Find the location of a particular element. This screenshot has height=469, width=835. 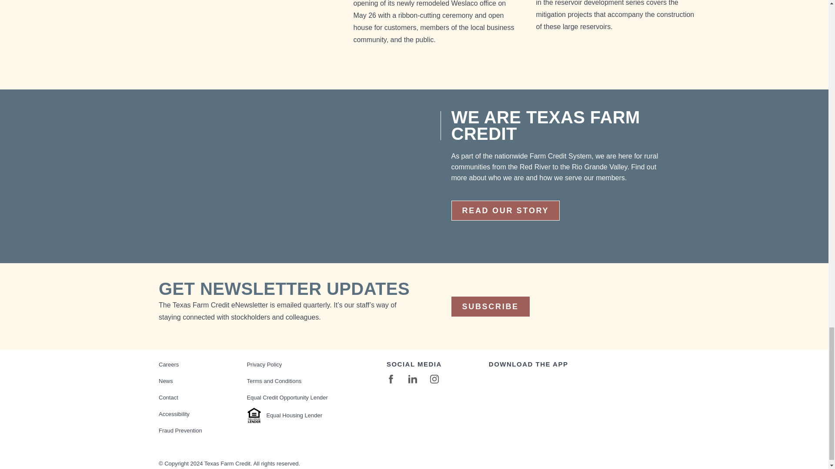

Visit us on linkedin is located at coordinates (412, 381).